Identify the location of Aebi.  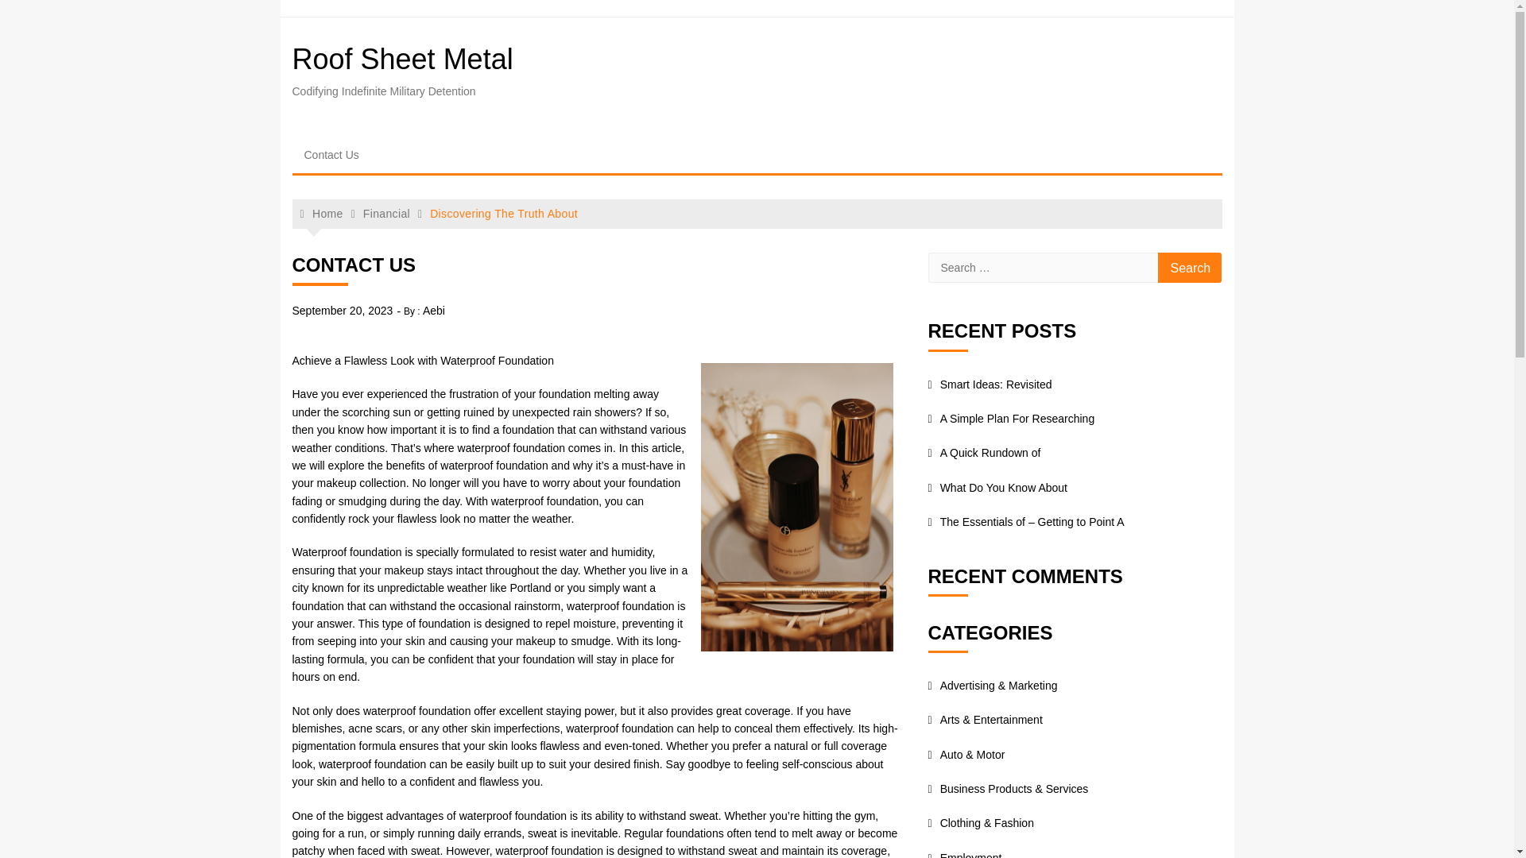
(434, 310).